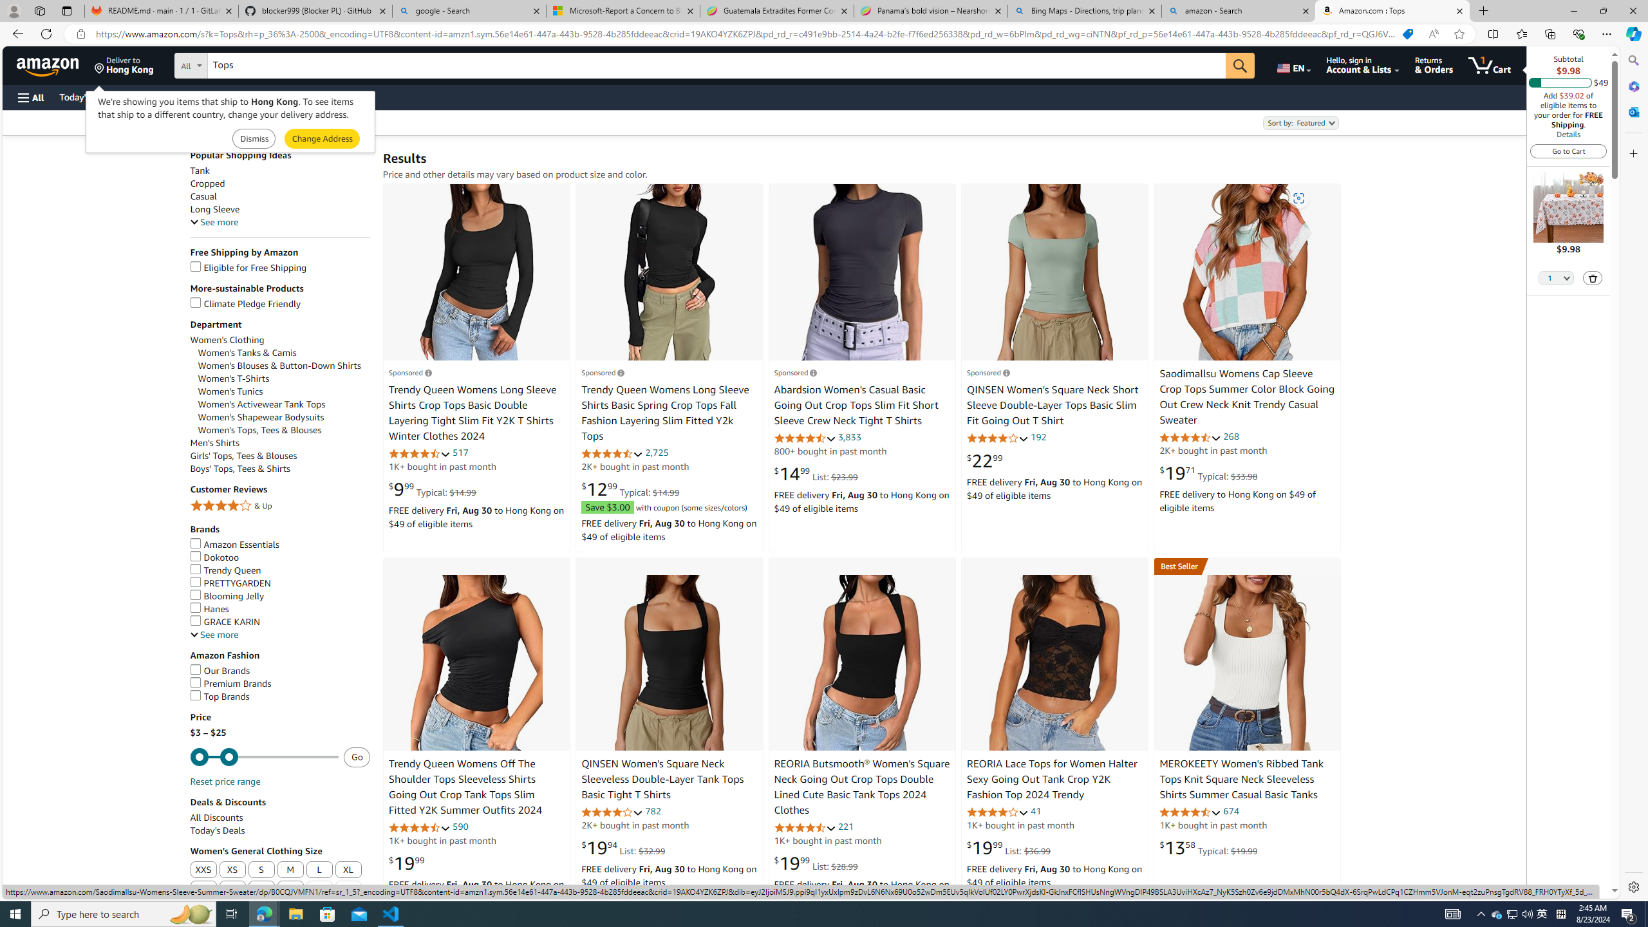 Image resolution: width=1648 pixels, height=927 pixels. I want to click on Details, so click(1568, 134).